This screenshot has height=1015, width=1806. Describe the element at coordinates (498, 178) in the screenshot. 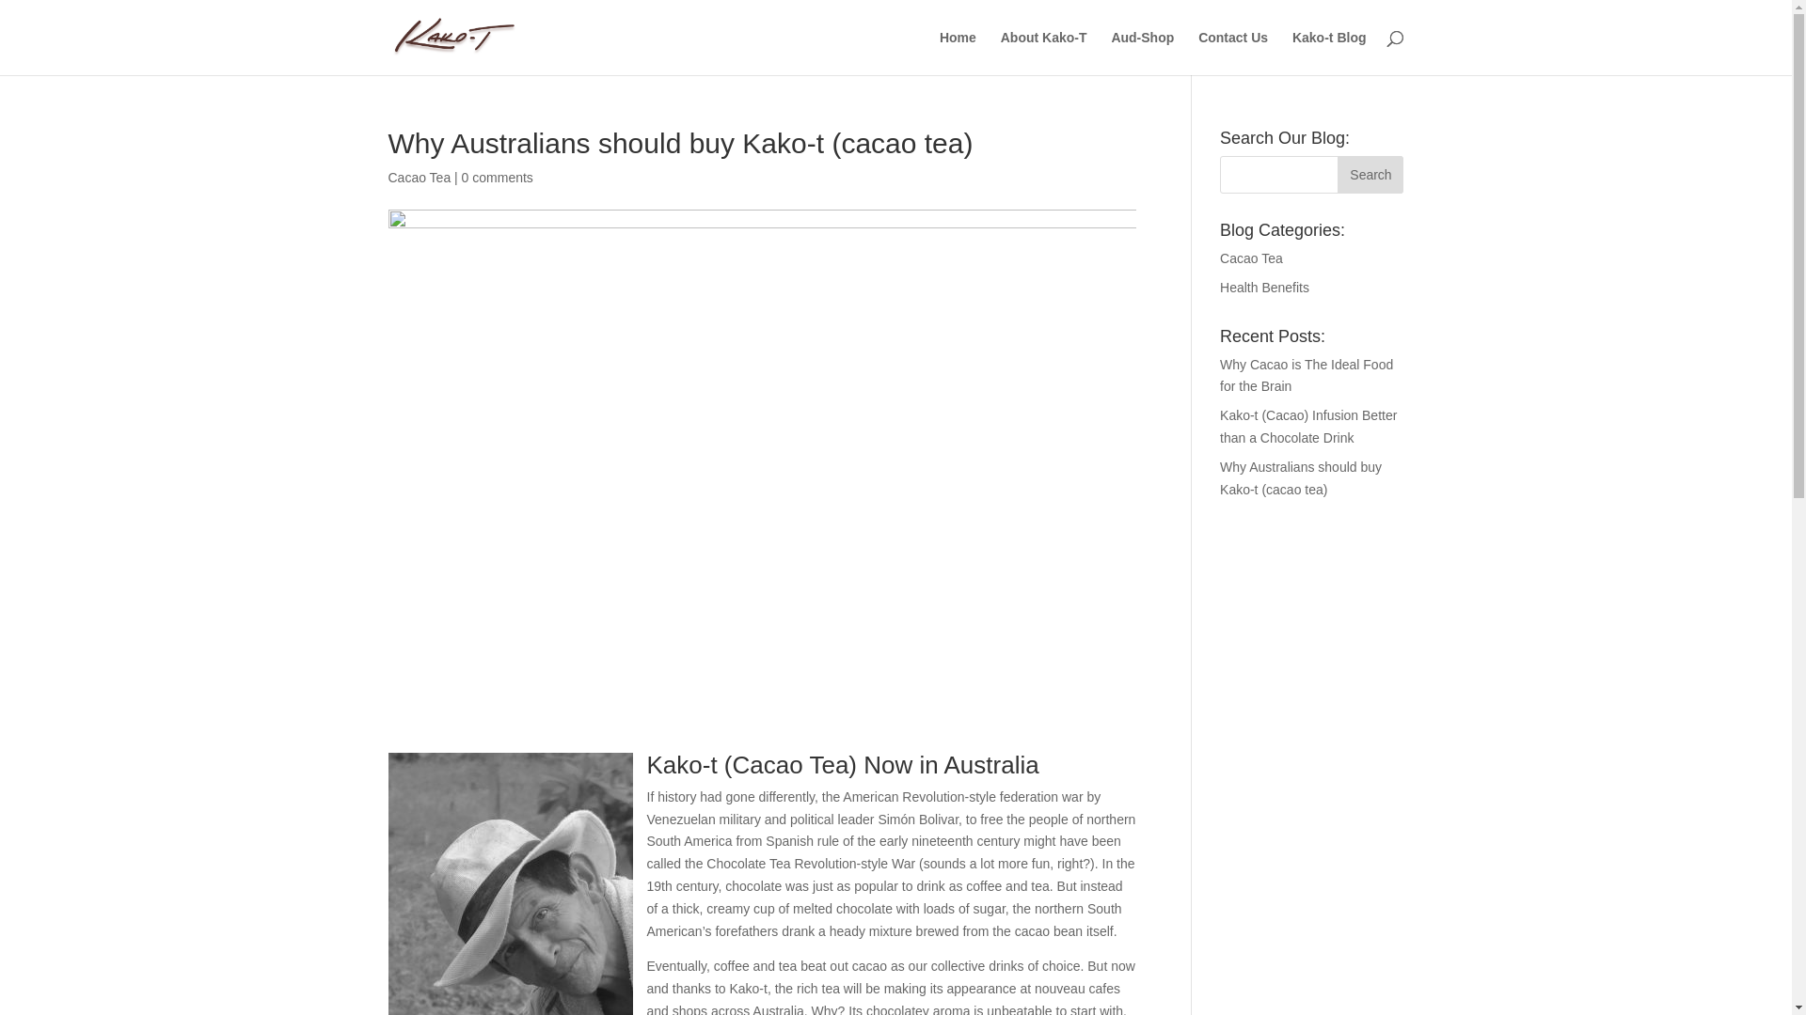

I see `0 comments` at that location.